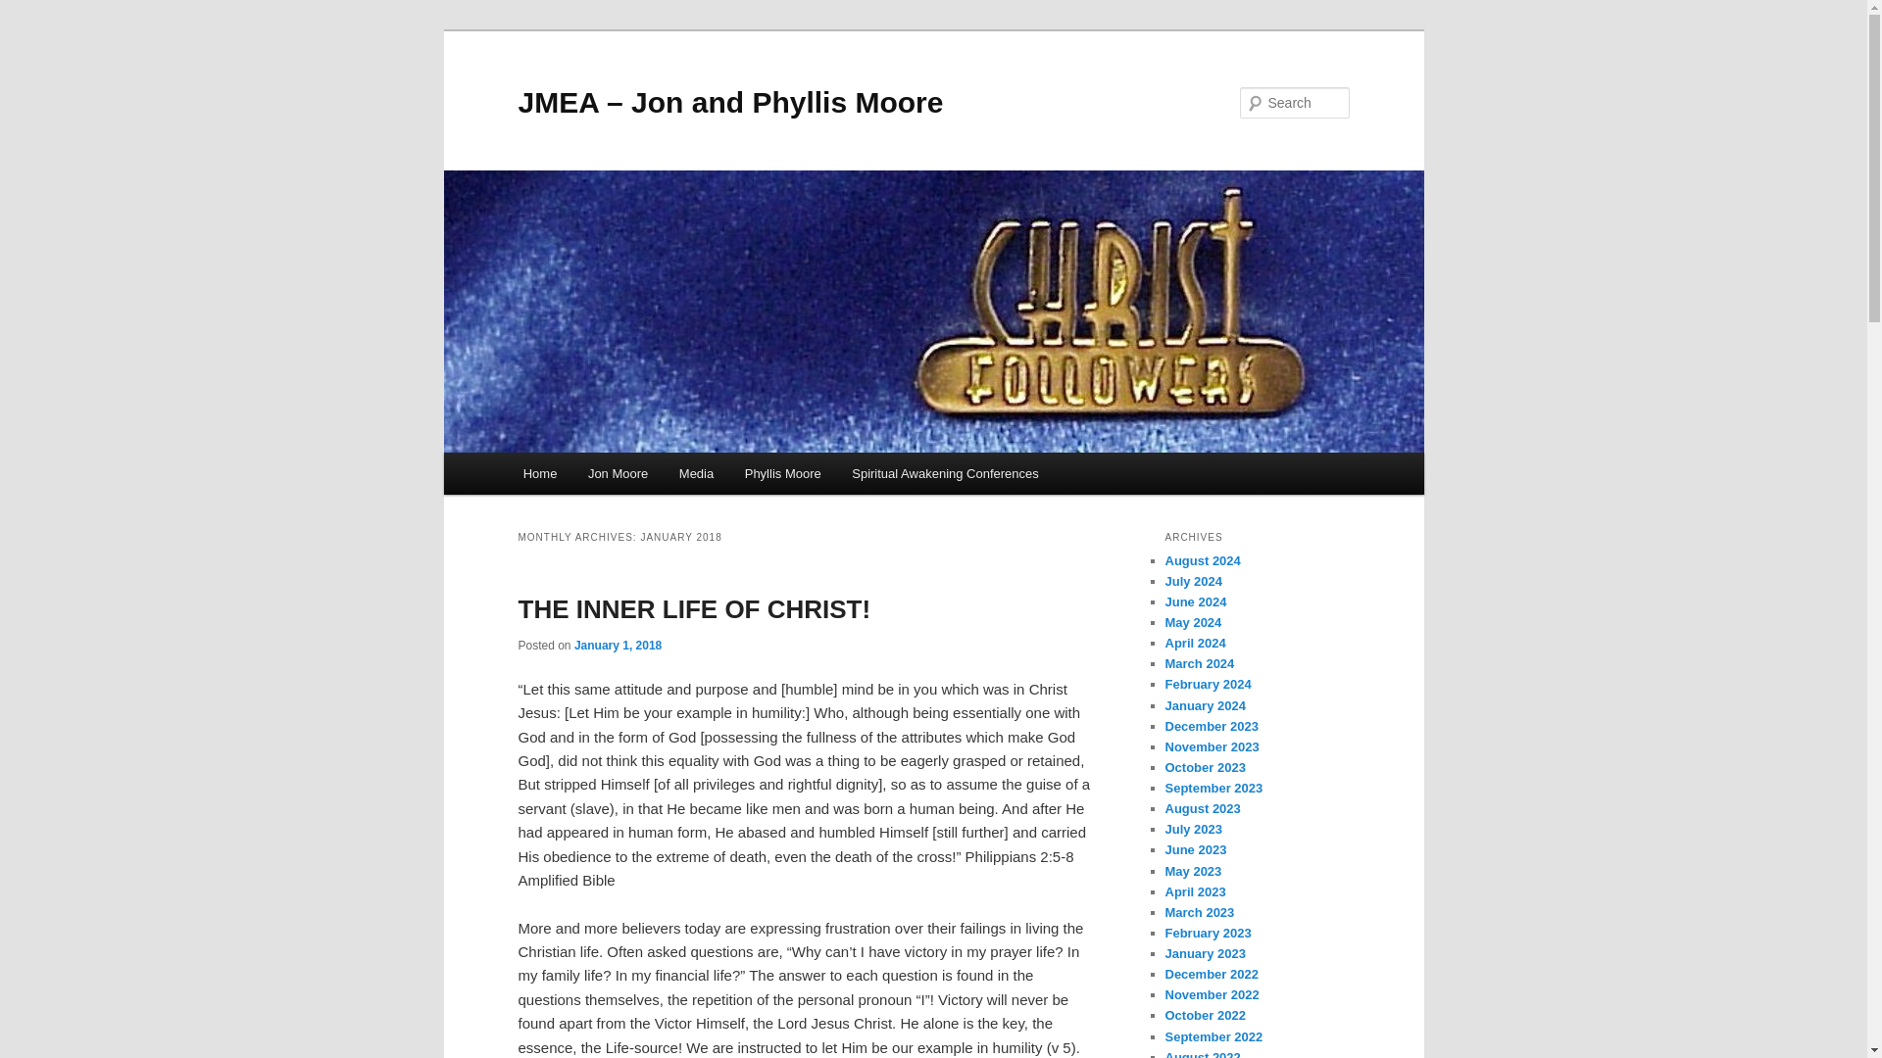 The image size is (1882, 1058). Describe the element at coordinates (1212, 993) in the screenshot. I see `November 2022` at that location.